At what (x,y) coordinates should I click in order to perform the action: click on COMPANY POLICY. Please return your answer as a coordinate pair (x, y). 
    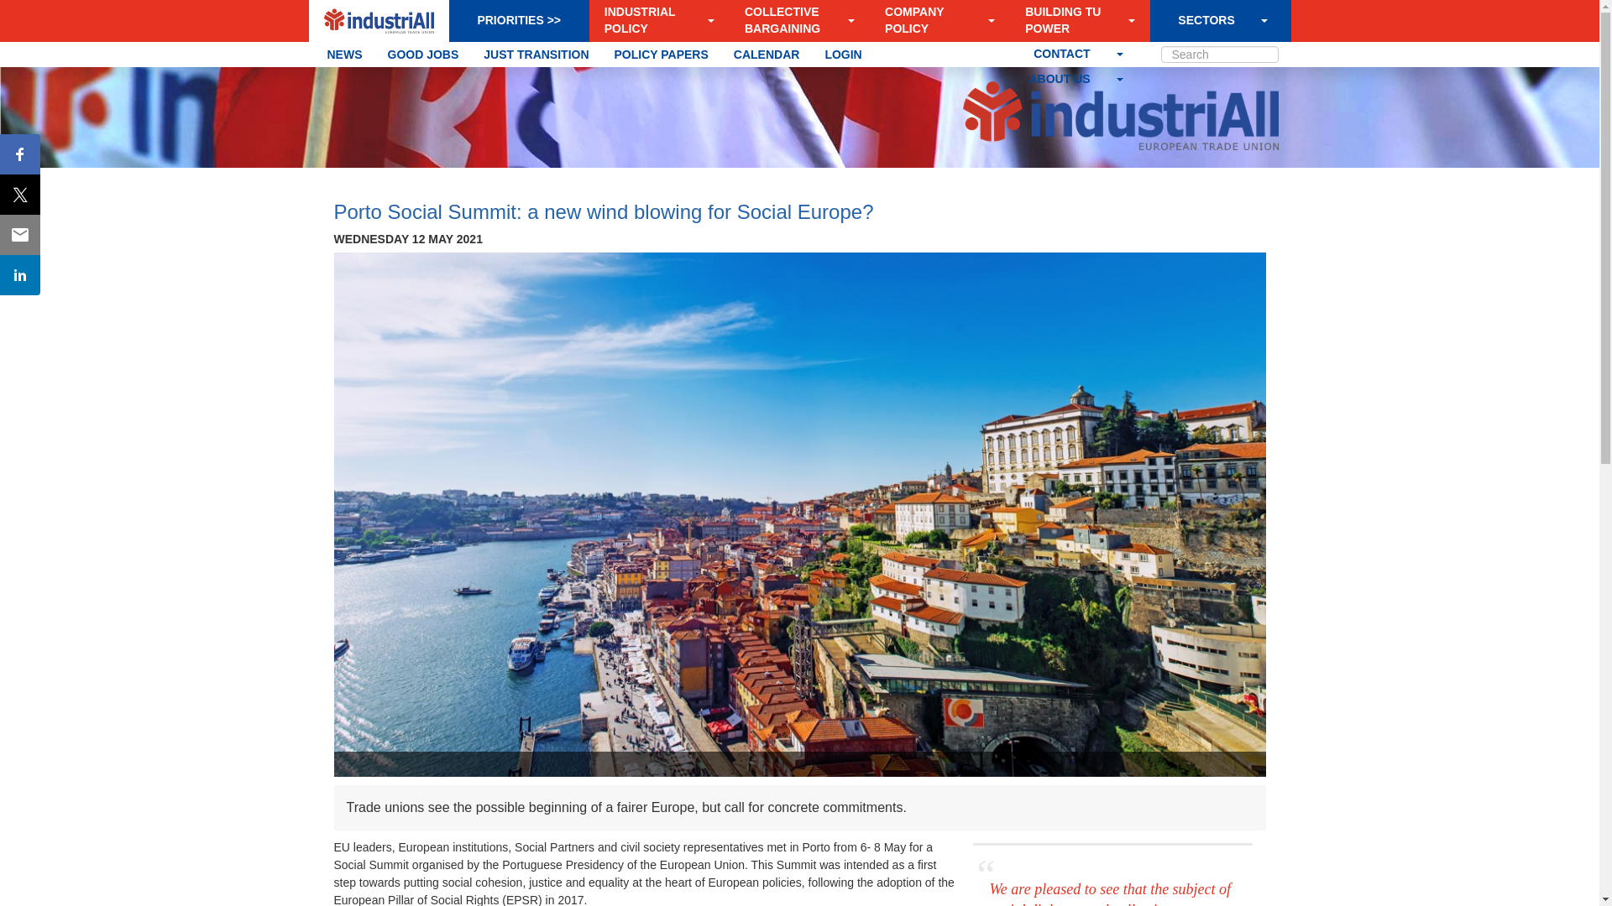
    Looking at the image, I should click on (932, 20).